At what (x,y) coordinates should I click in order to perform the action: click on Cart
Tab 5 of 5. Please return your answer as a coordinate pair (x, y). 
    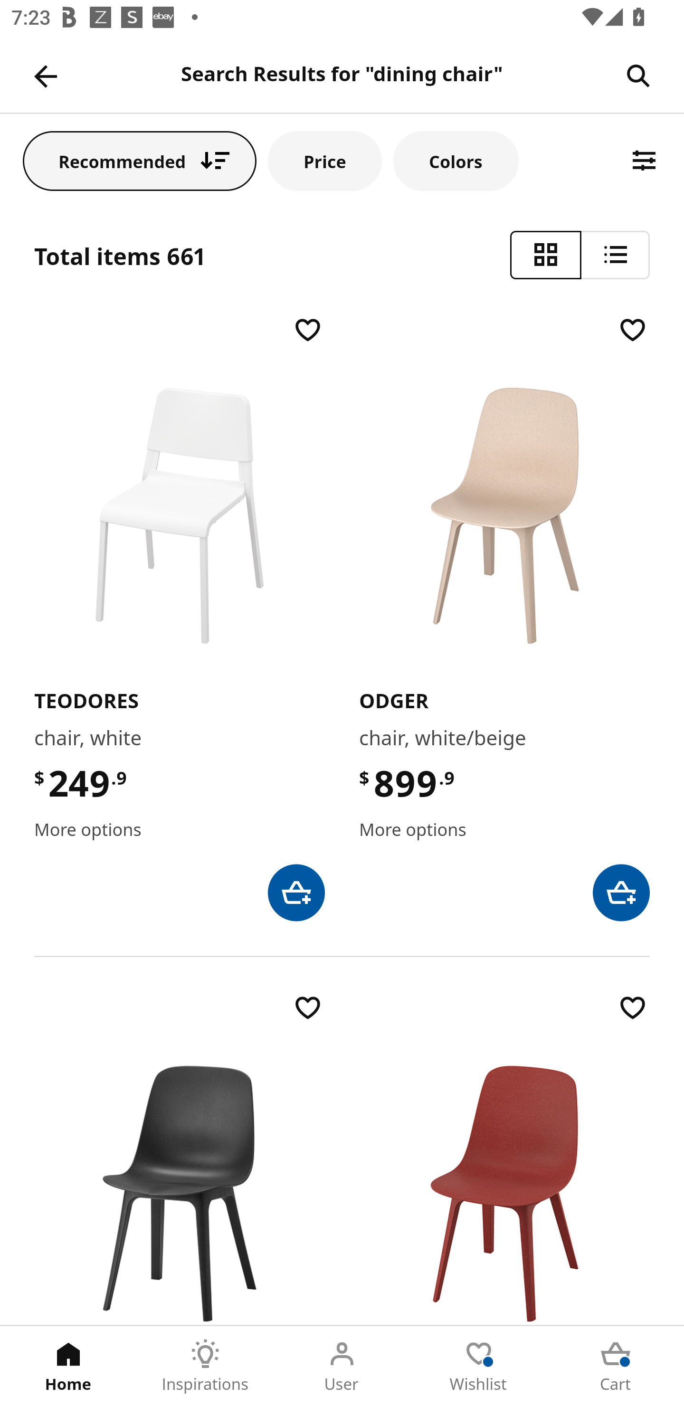
    Looking at the image, I should click on (616, 1366).